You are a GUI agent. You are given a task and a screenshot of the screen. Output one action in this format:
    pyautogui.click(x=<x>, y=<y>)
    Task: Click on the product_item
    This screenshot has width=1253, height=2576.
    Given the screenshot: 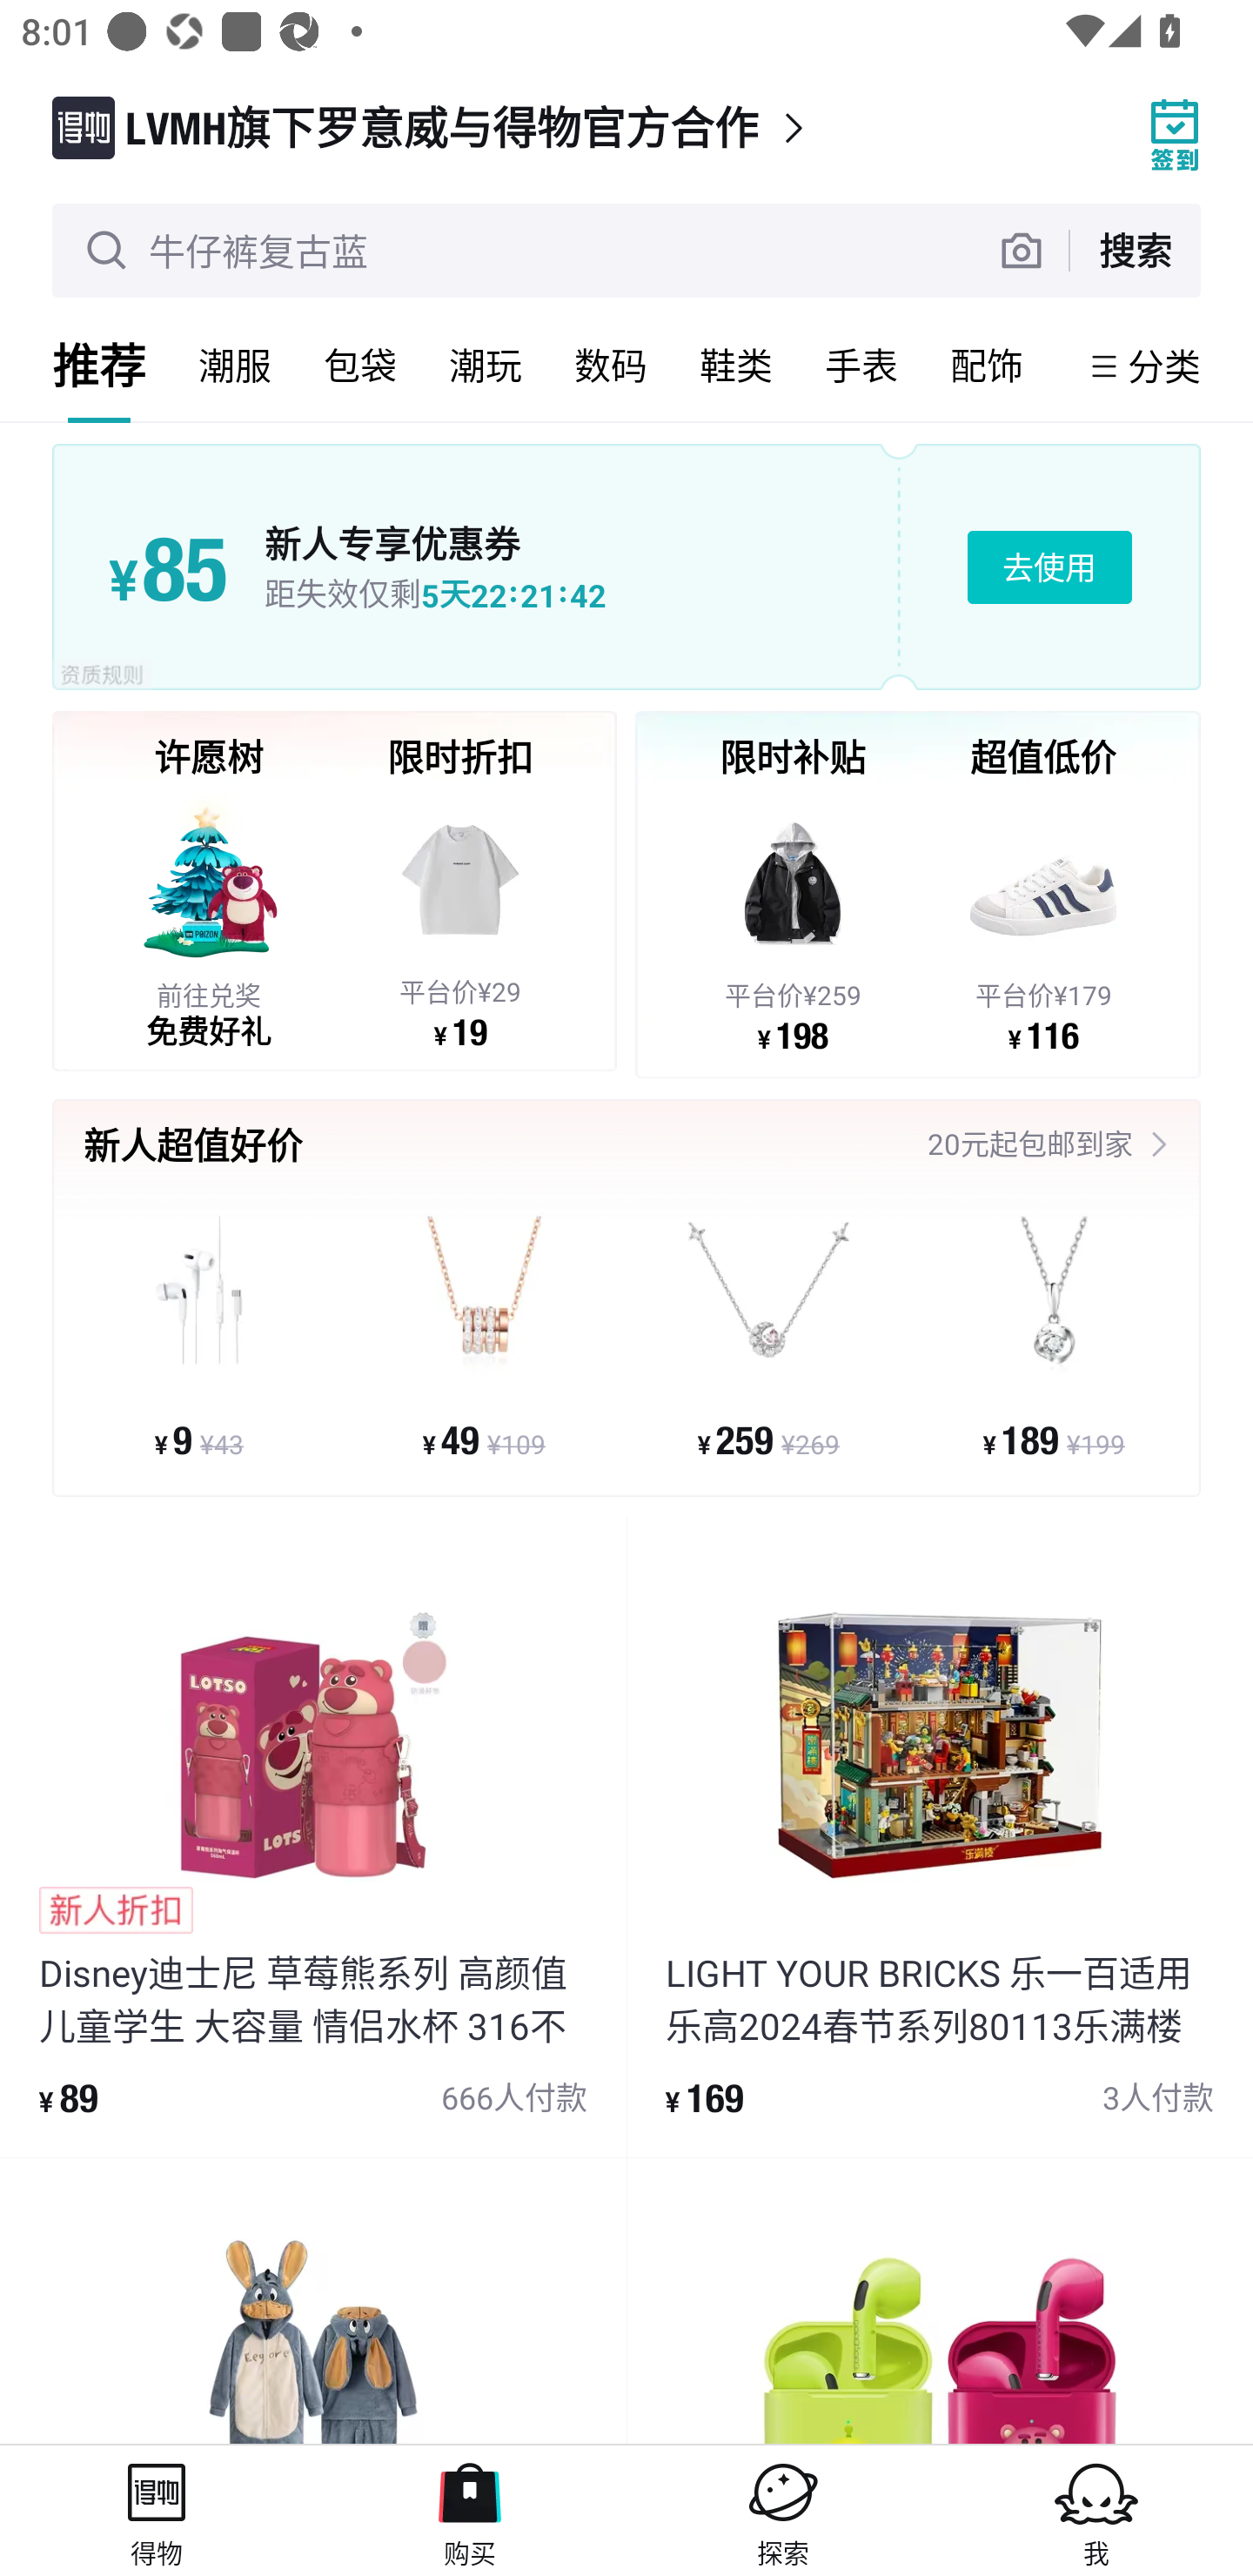 What is the action you would take?
    pyautogui.click(x=313, y=2301)
    